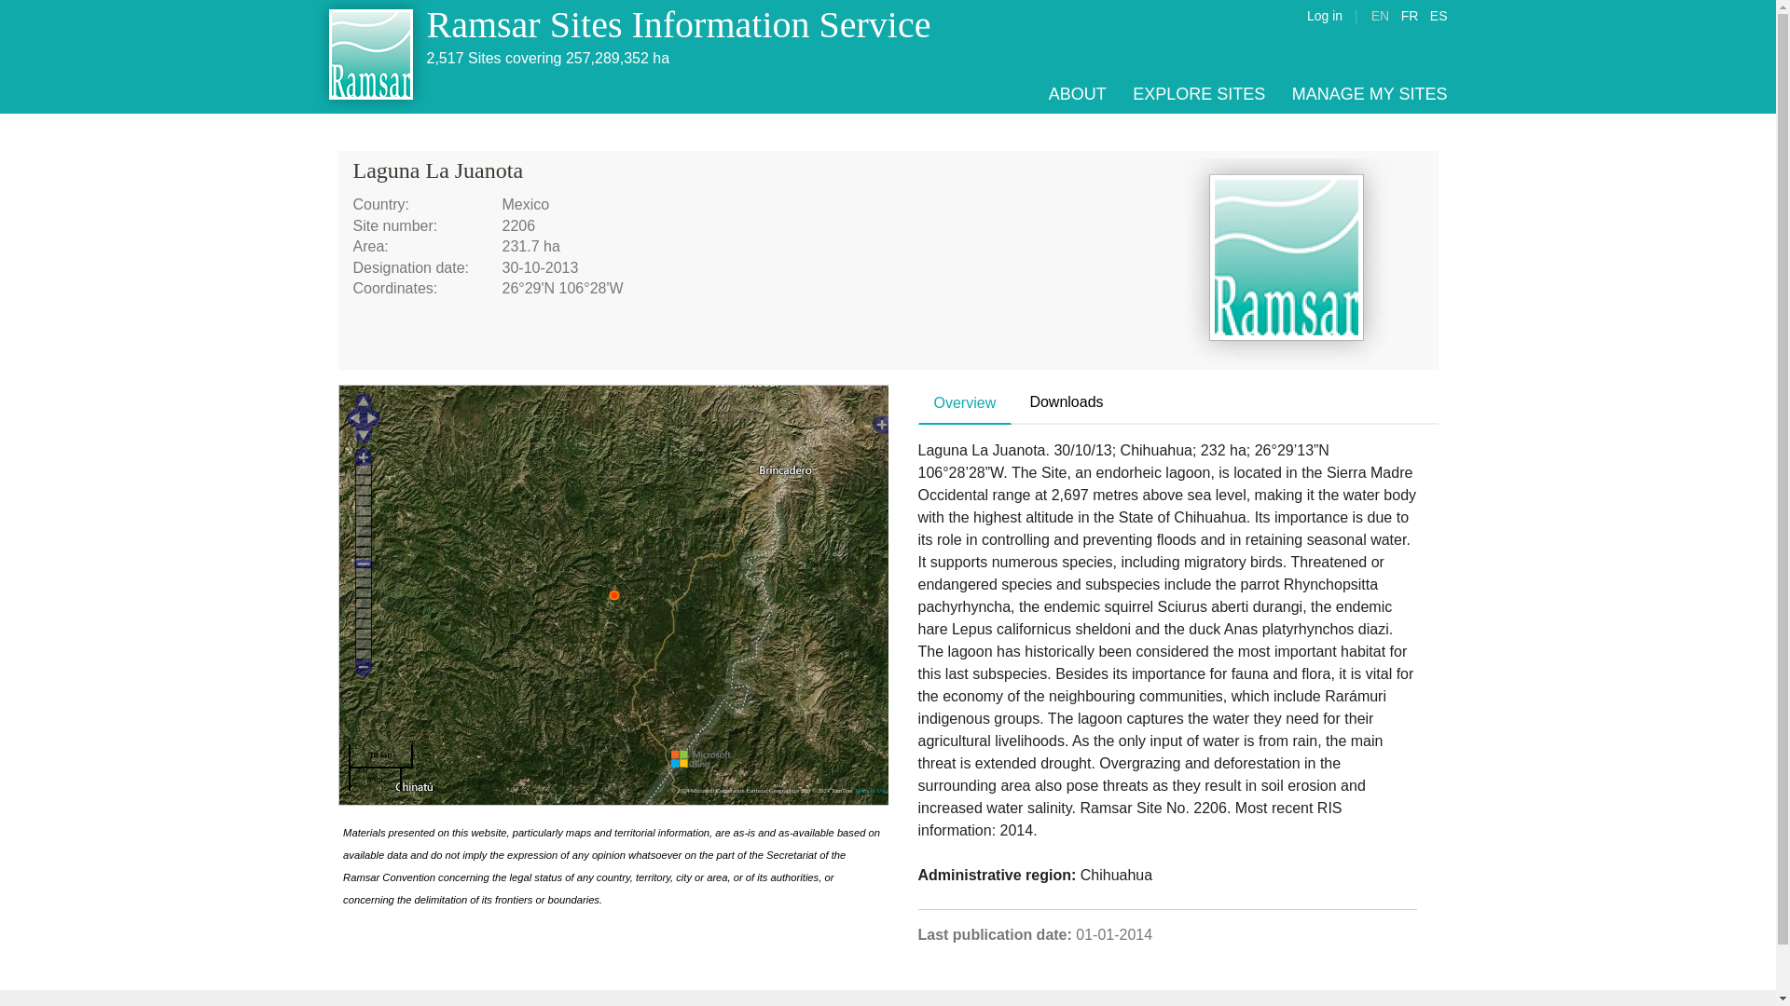 The image size is (1790, 1006). I want to click on Downloads, so click(1066, 402).